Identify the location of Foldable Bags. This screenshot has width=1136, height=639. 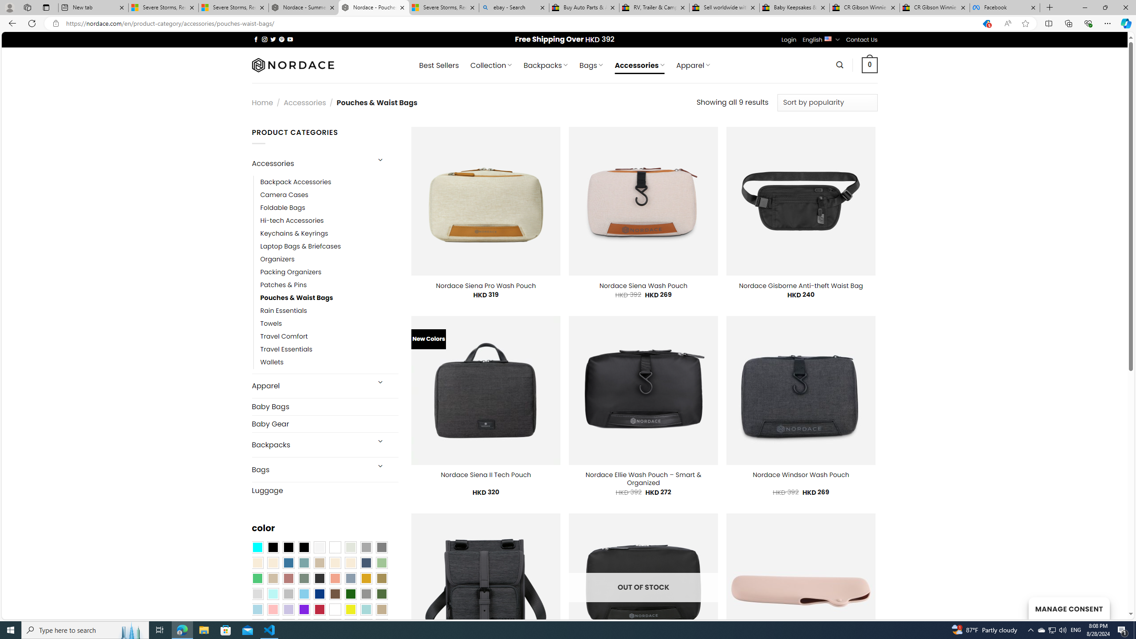
(329, 208).